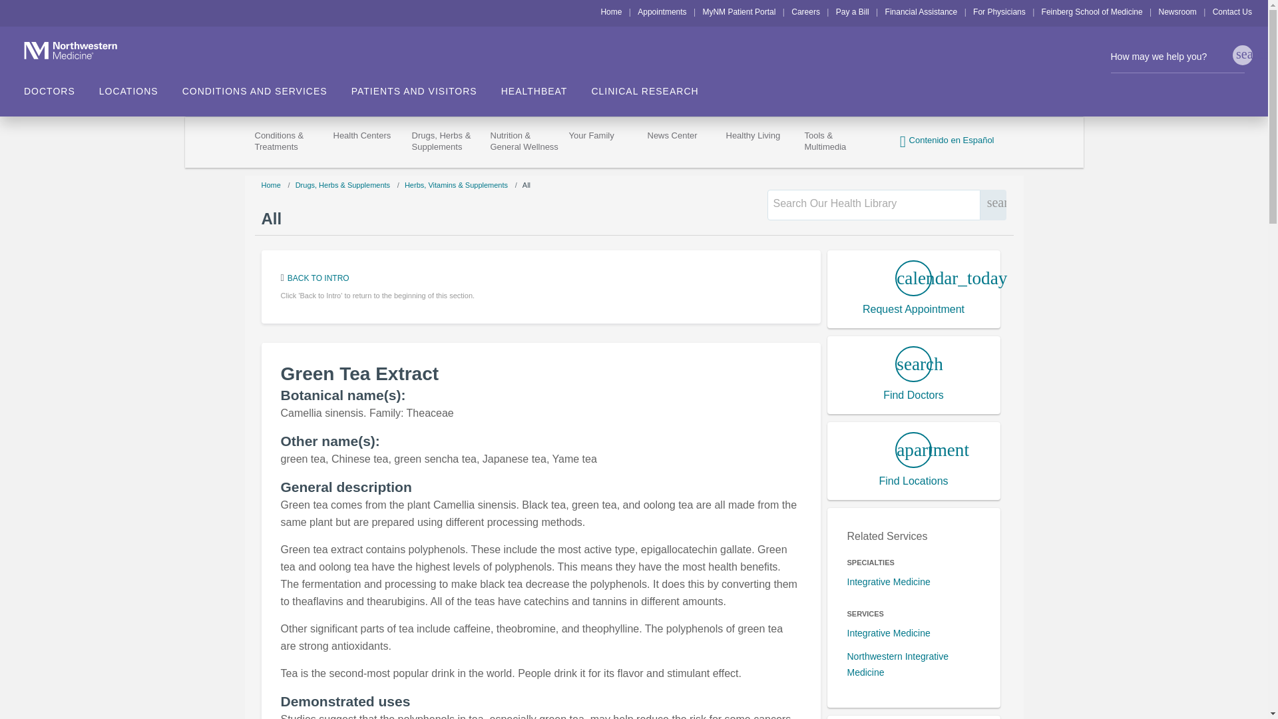  Describe the element at coordinates (1242, 55) in the screenshot. I see `search` at that location.